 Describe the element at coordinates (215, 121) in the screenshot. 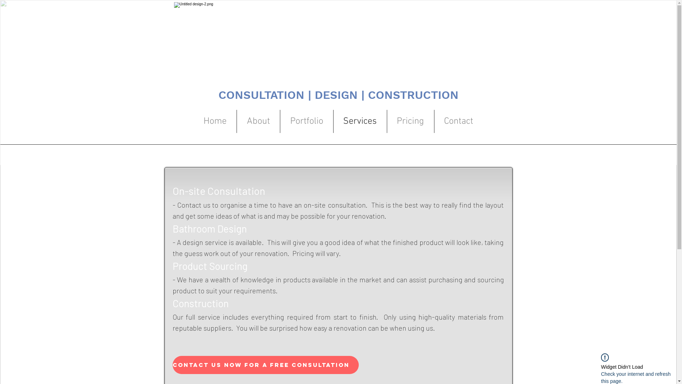

I see `Home` at that location.